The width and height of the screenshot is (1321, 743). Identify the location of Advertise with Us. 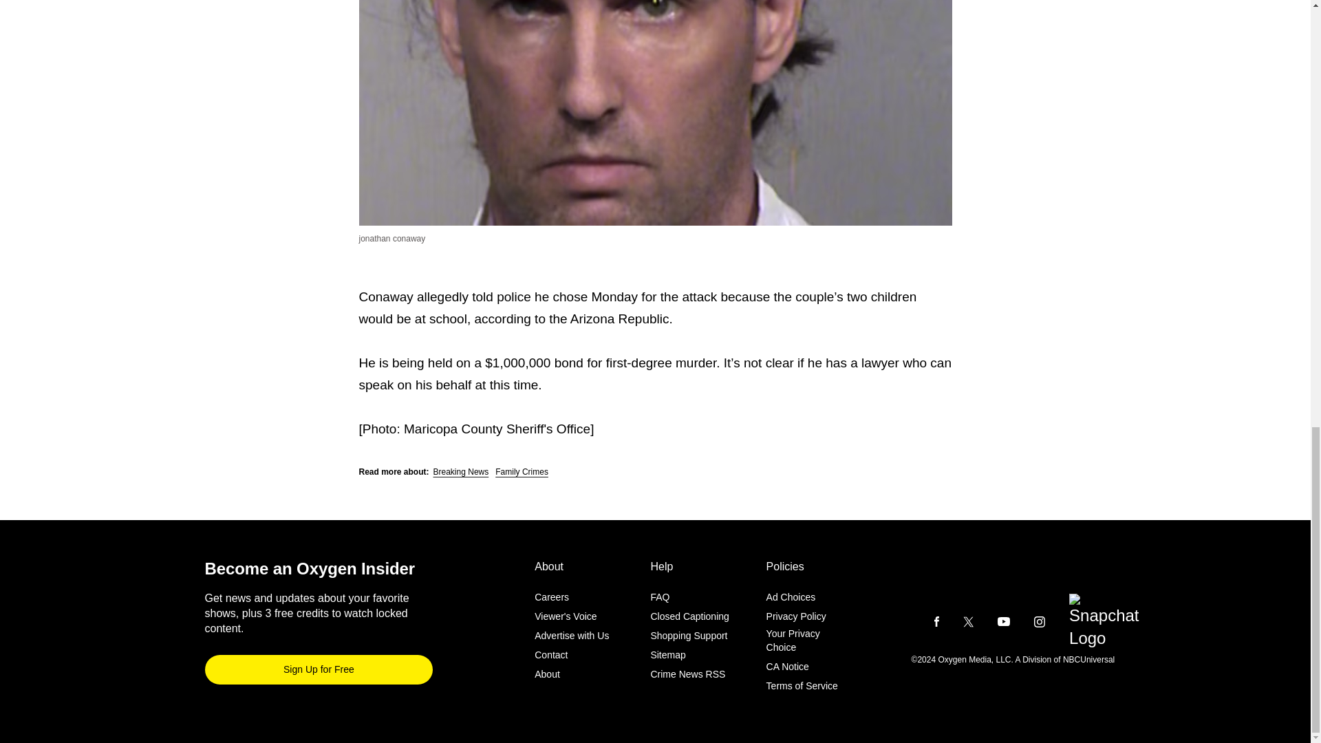
(572, 636).